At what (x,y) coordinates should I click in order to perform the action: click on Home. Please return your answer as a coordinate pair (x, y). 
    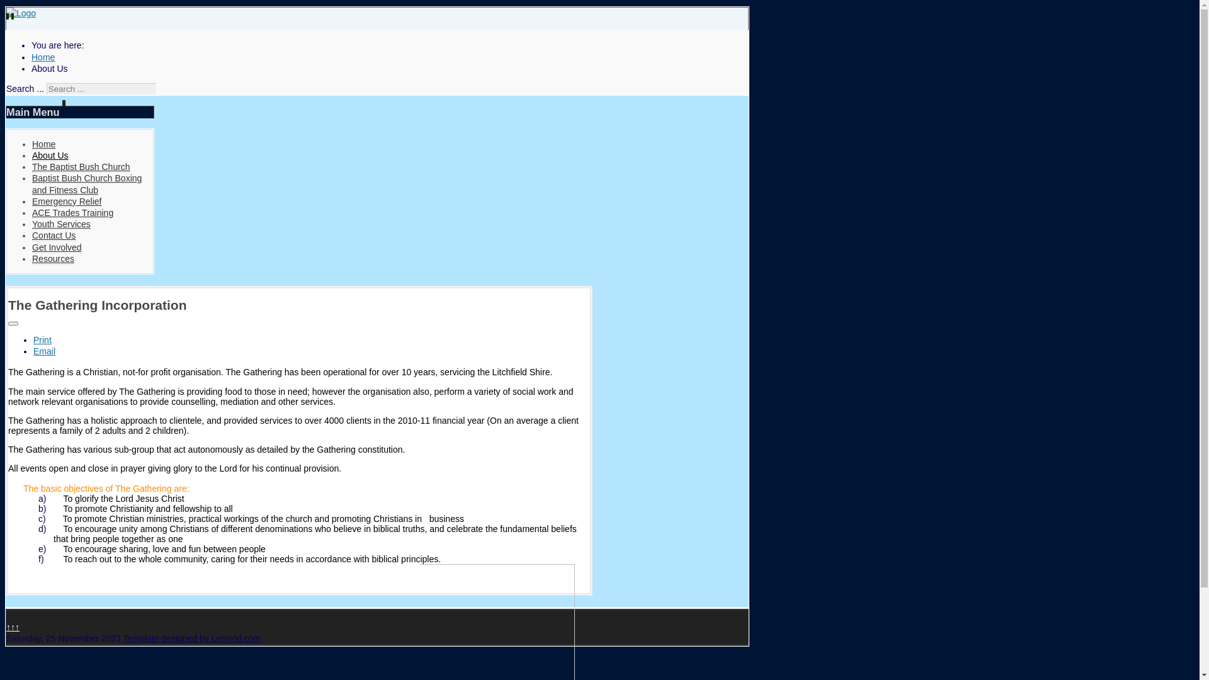
    Looking at the image, I should click on (43, 57).